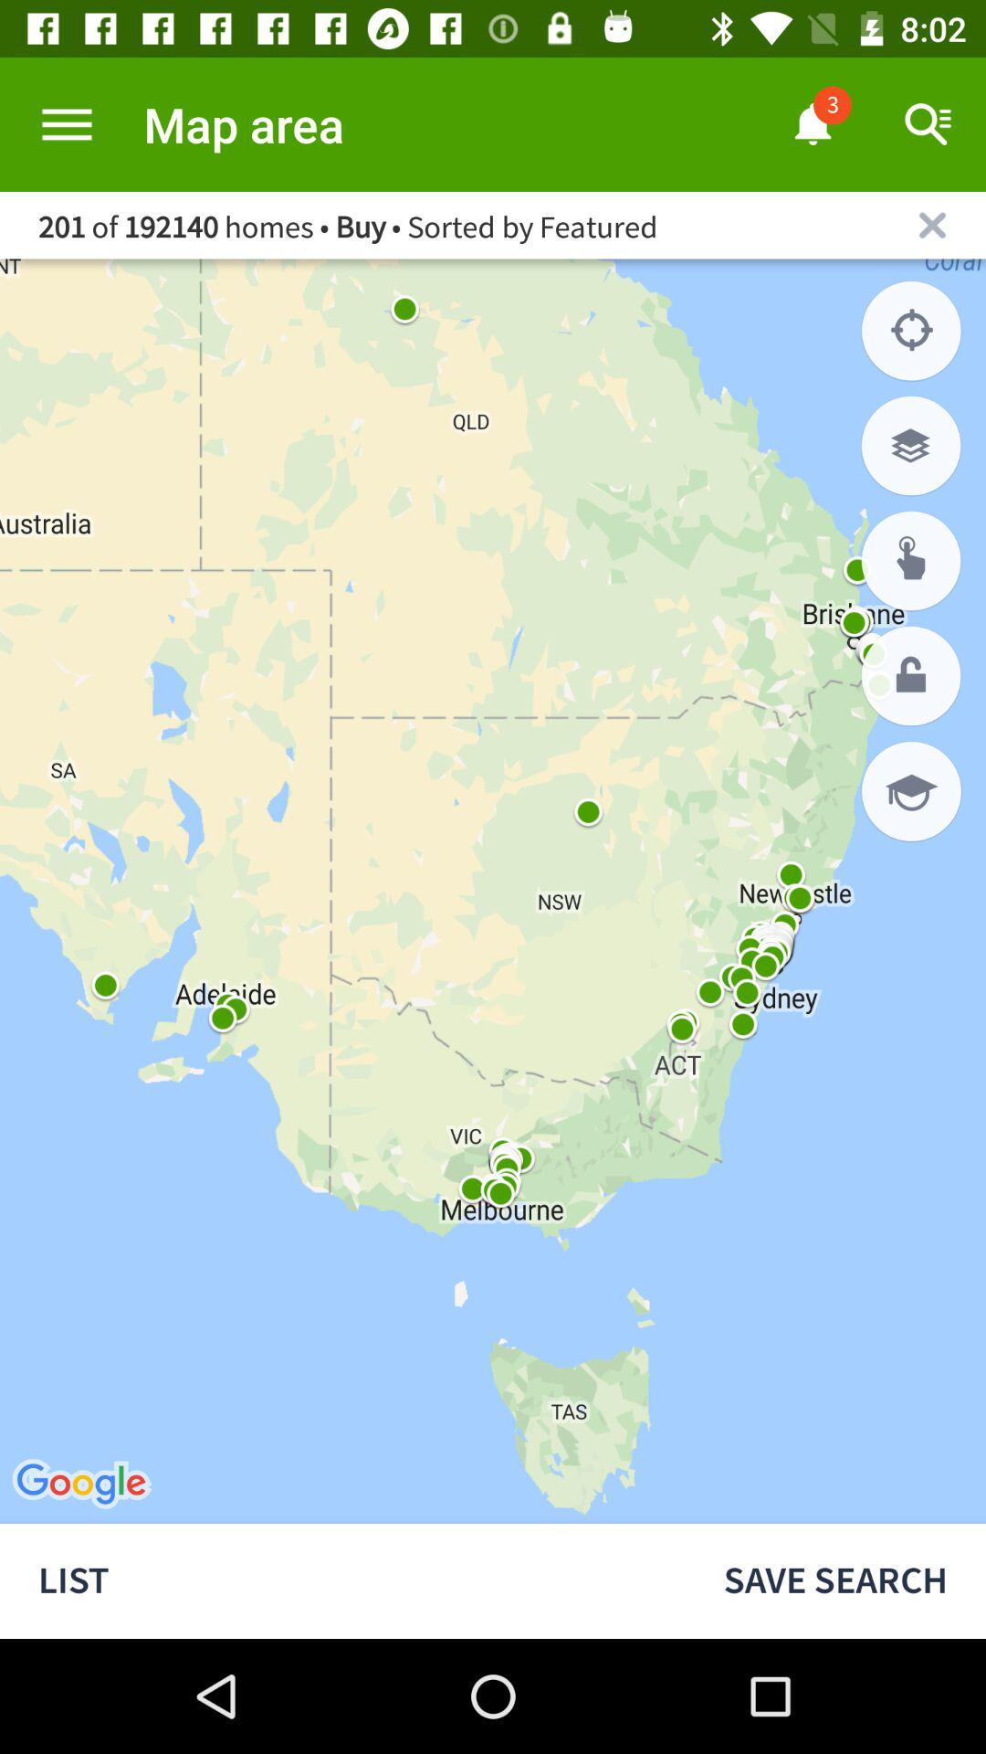 The height and width of the screenshot is (1754, 986). Describe the element at coordinates (911, 331) in the screenshot. I see `pinpoint user location` at that location.